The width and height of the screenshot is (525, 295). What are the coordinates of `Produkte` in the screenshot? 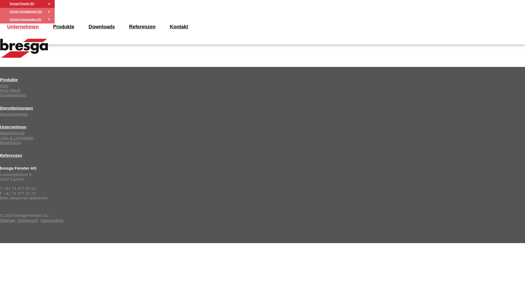 It's located at (64, 27).